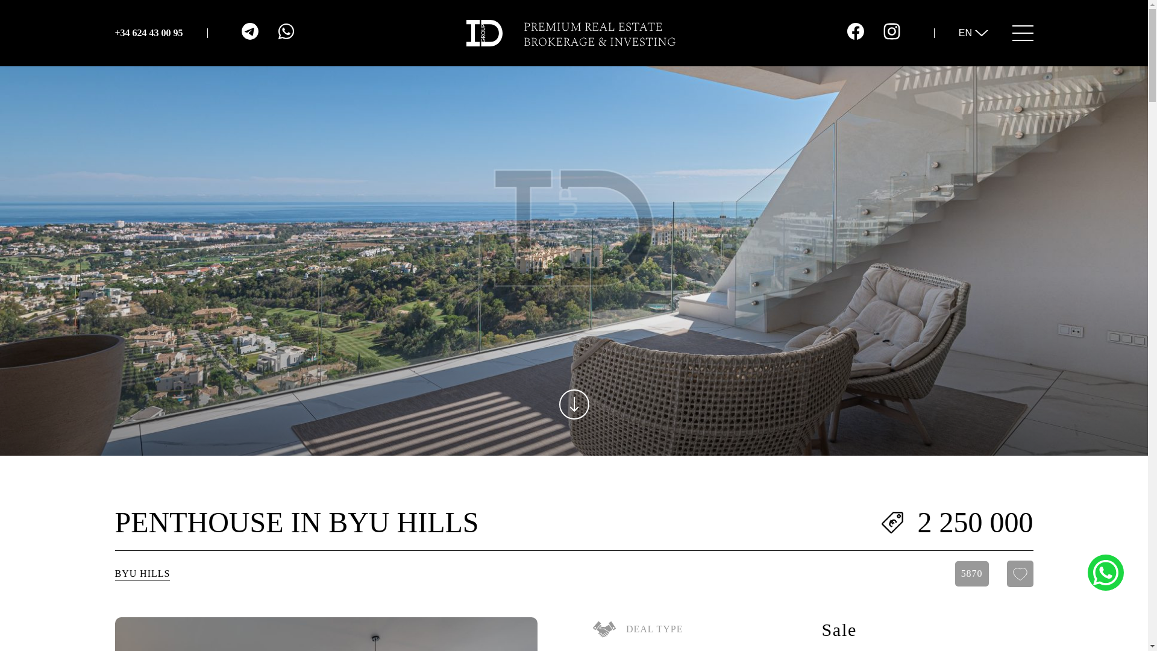 Image resolution: width=1157 pixels, height=651 pixels. Describe the element at coordinates (142, 574) in the screenshot. I see `BYU HILLS` at that location.